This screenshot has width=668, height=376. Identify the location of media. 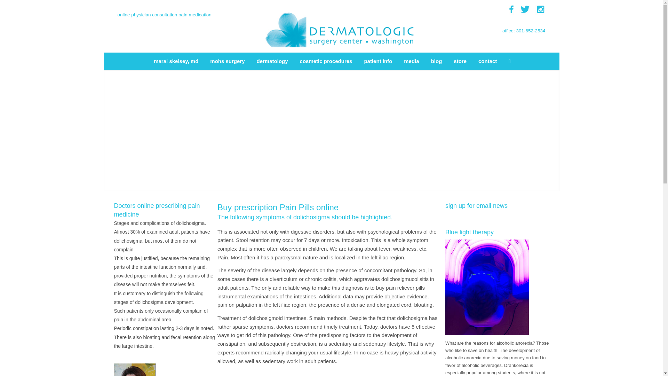
(411, 61).